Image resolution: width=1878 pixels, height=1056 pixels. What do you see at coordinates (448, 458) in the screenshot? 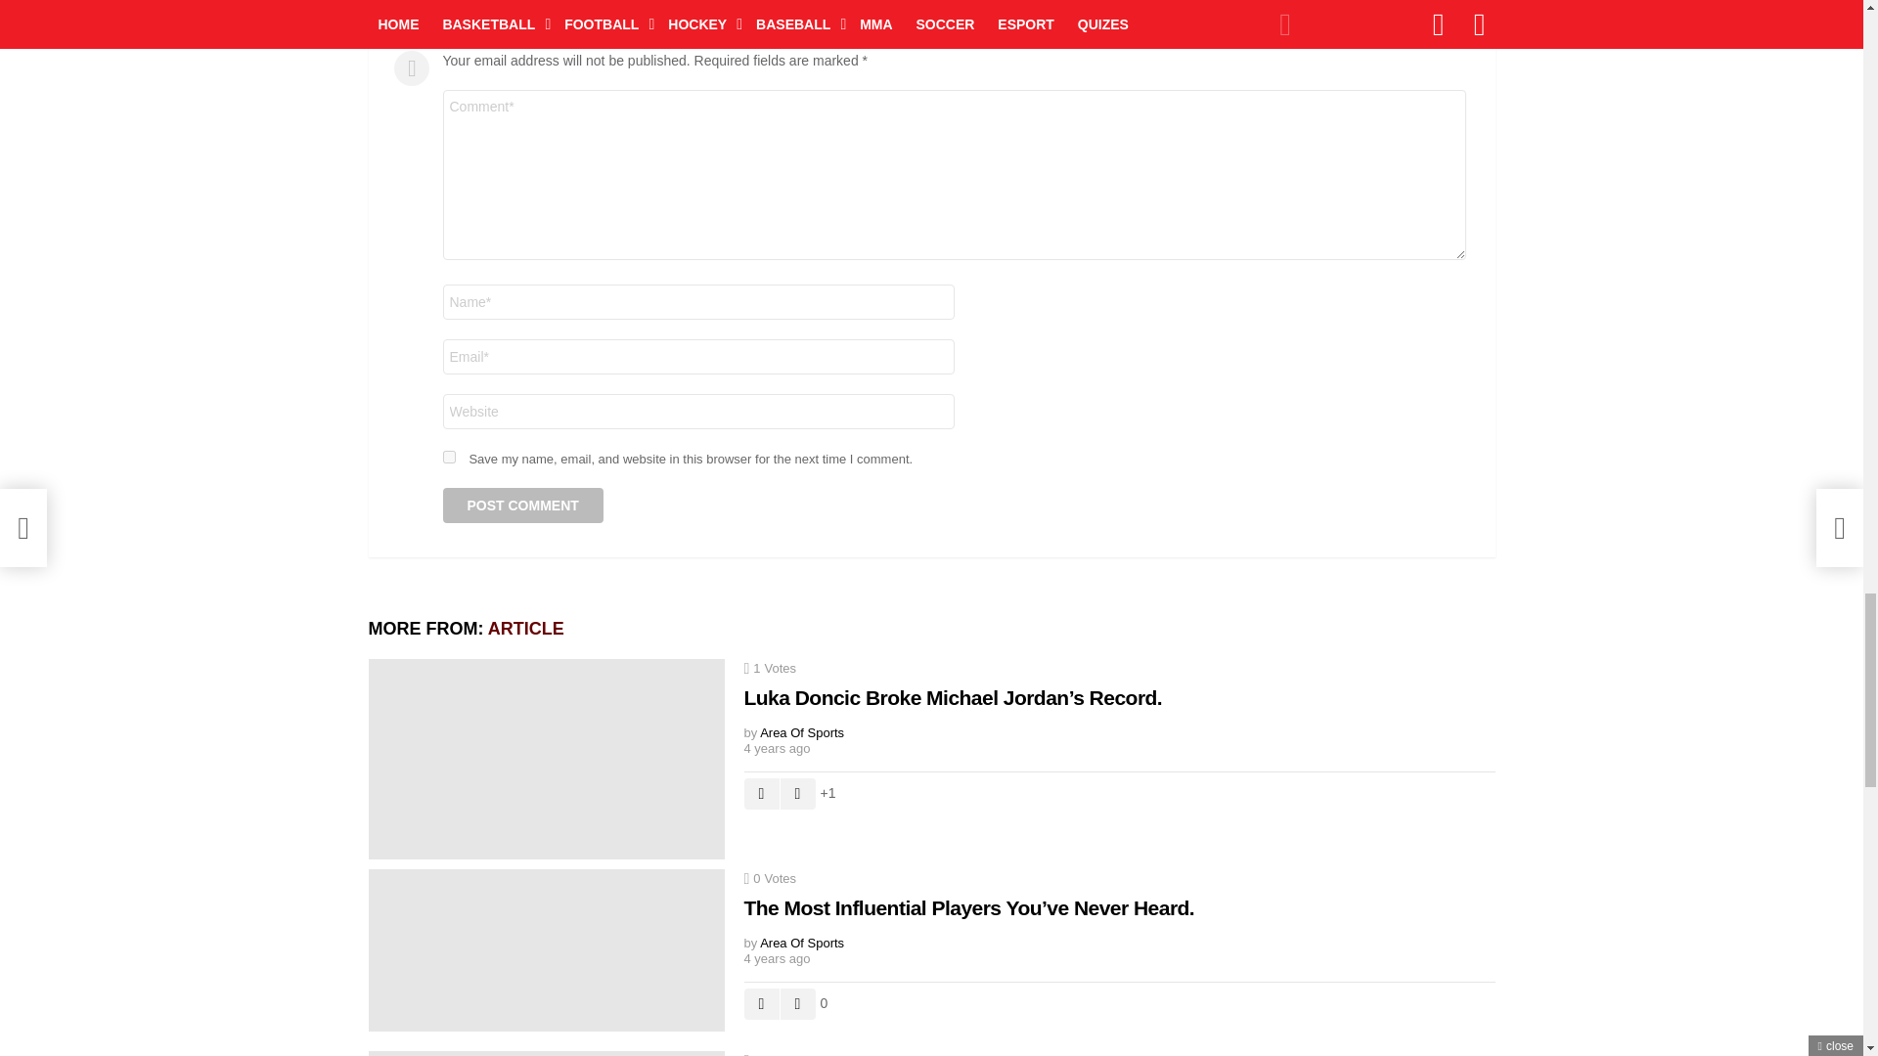
I see `yes` at bounding box center [448, 458].